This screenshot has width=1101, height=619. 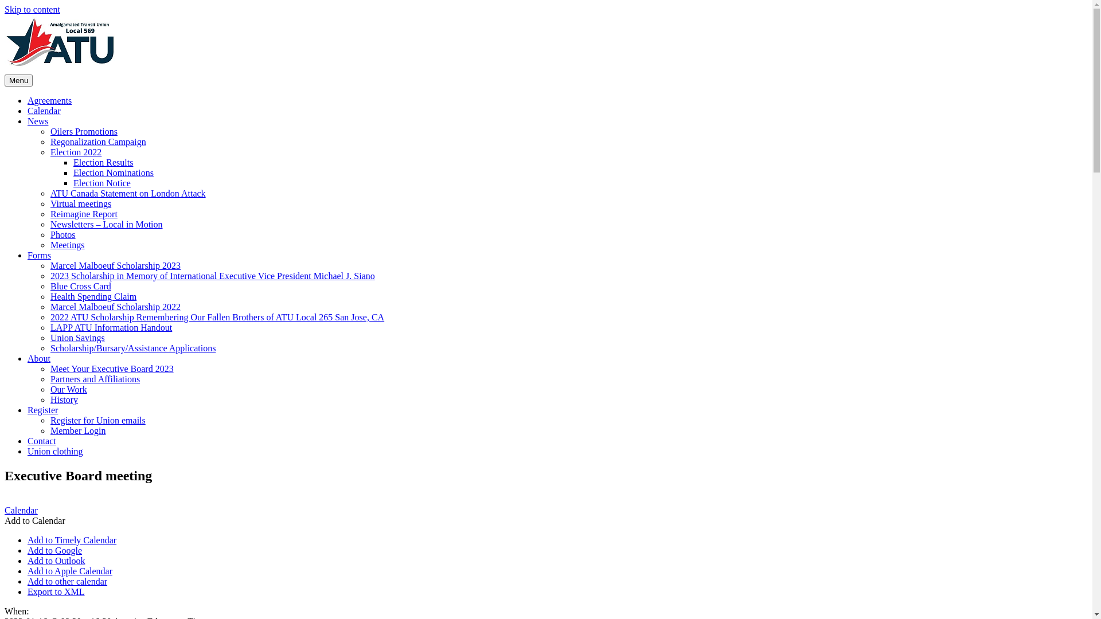 I want to click on Virtual meetings, so click(x=81, y=204).